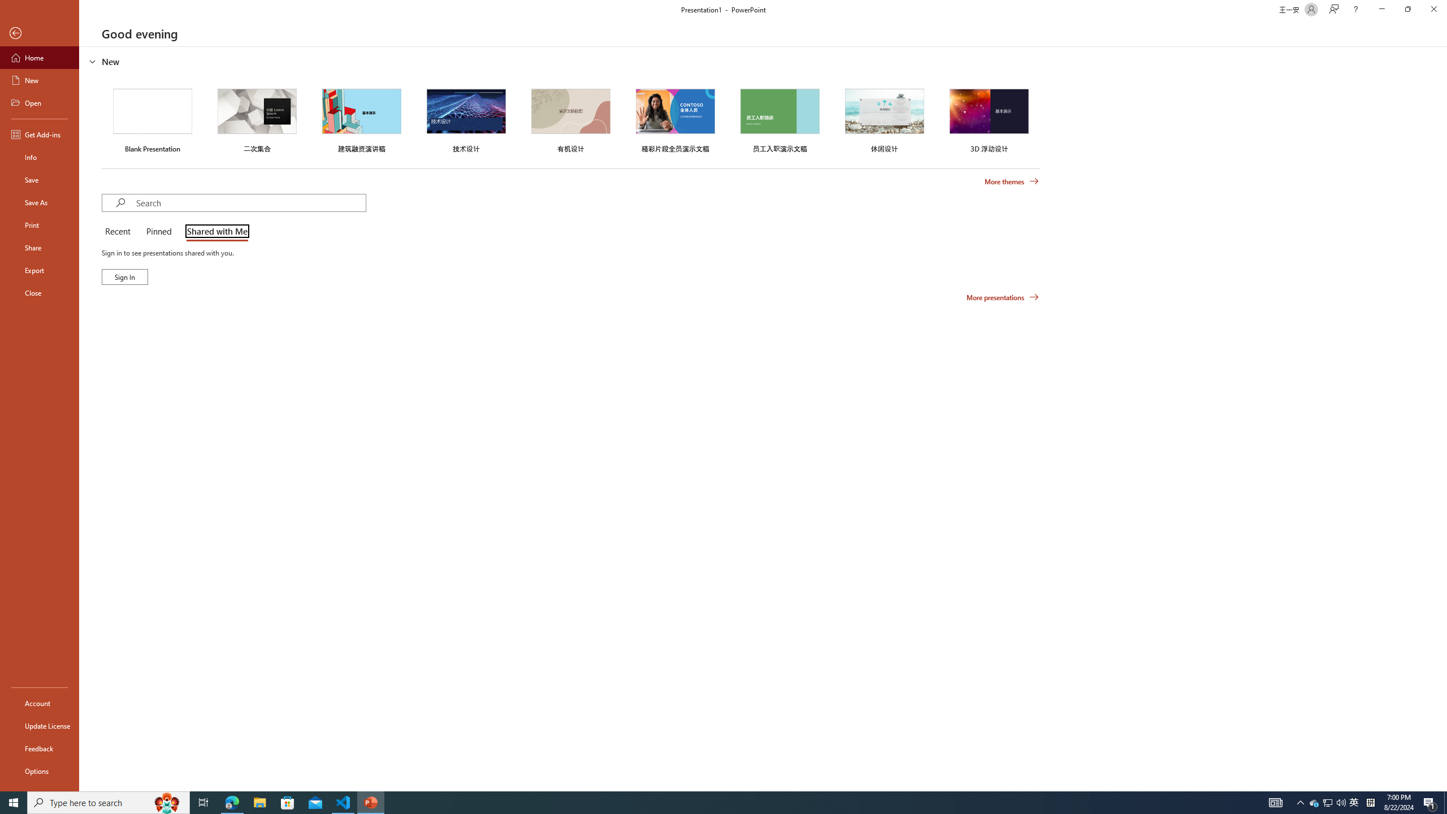  What do you see at coordinates (215, 232) in the screenshot?
I see `Shared with Me` at bounding box center [215, 232].